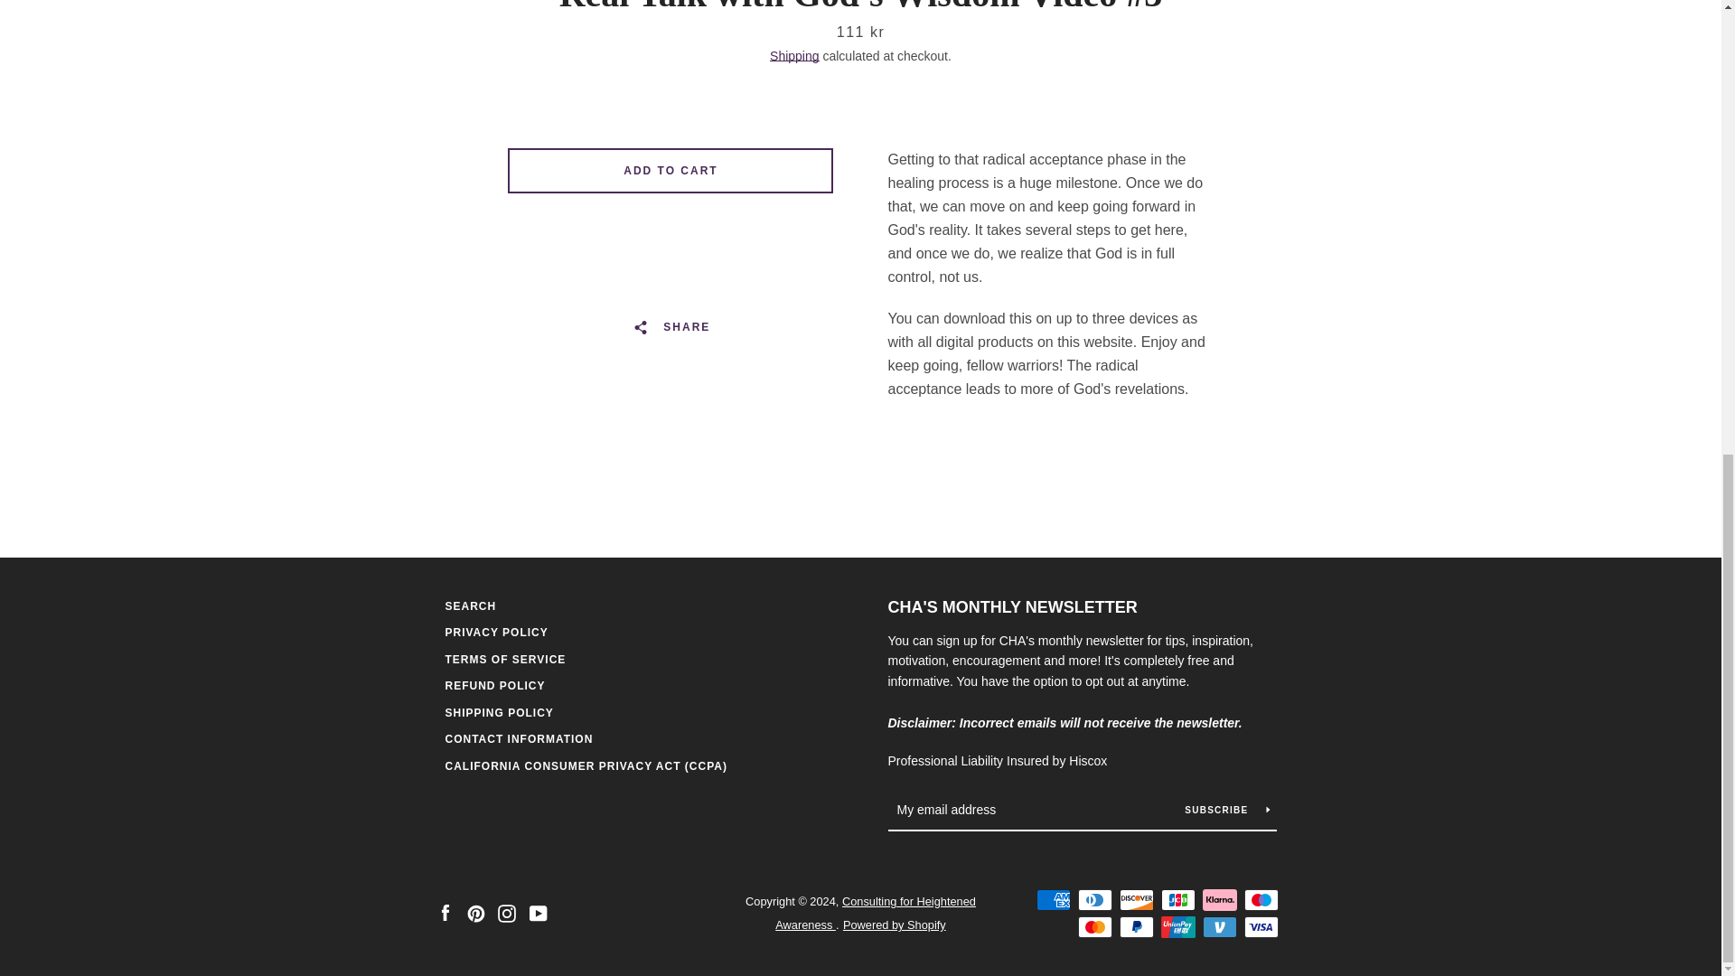  What do you see at coordinates (1177, 52) in the screenshot?
I see `JCB` at bounding box center [1177, 52].